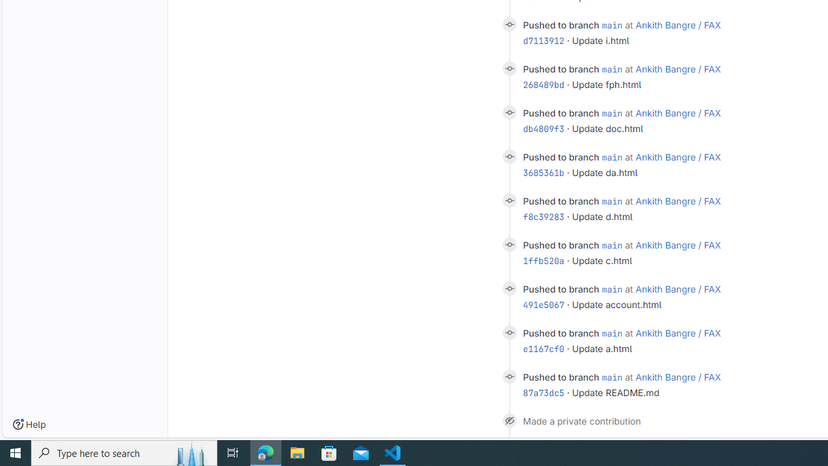 This screenshot has width=828, height=466. Describe the element at coordinates (543, 84) in the screenshot. I see `268489bd` at that location.